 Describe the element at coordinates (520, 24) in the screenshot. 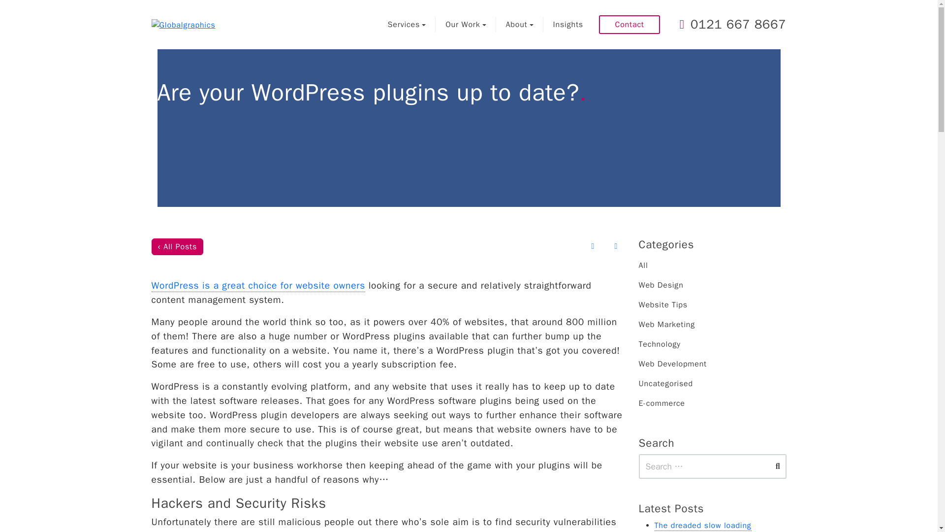

I see `About` at that location.